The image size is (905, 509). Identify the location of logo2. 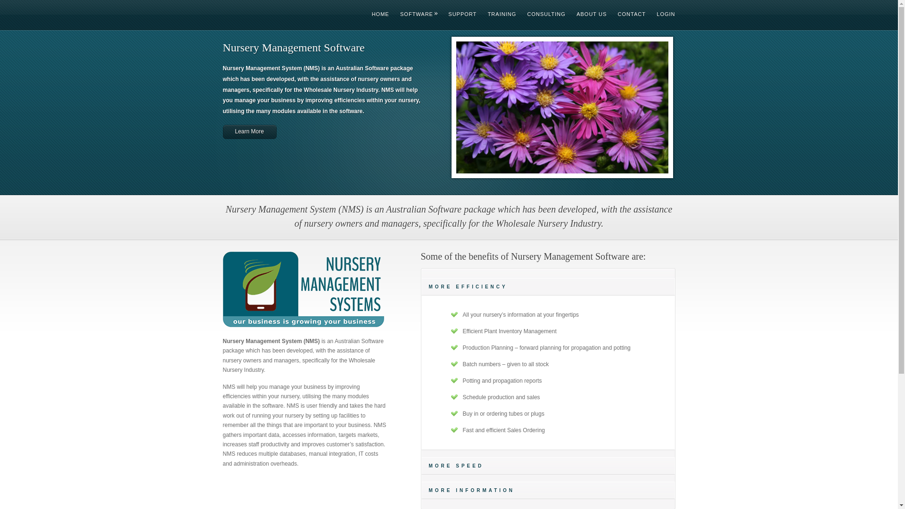
(304, 294).